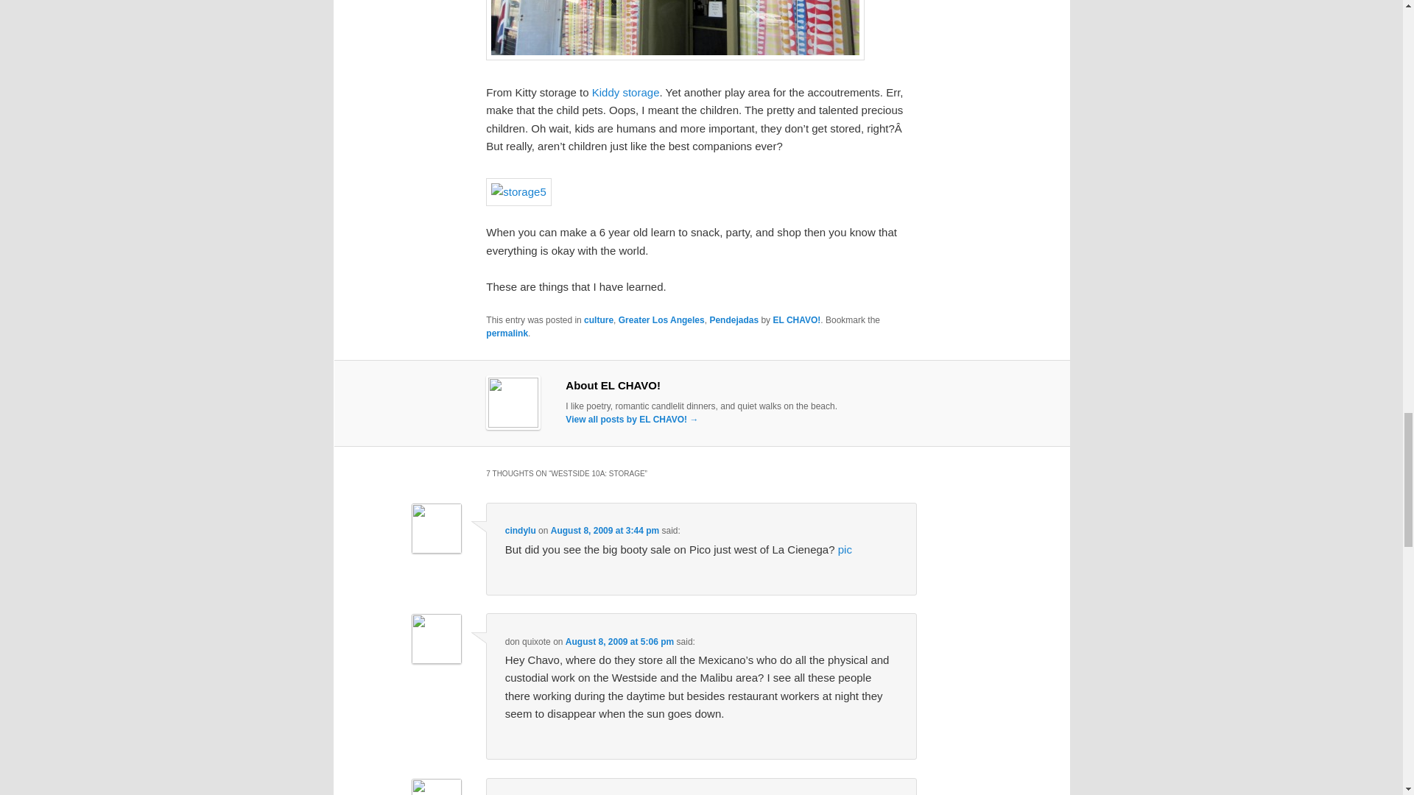 The image size is (1414, 795). I want to click on pic, so click(845, 549).